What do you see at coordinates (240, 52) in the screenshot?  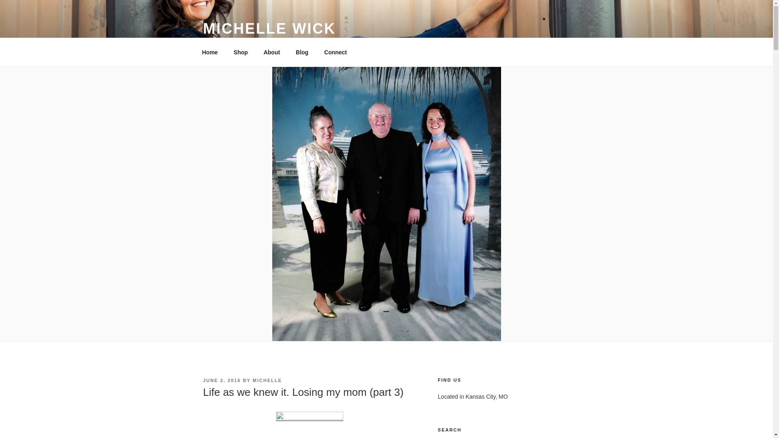 I see `Shop` at bounding box center [240, 52].